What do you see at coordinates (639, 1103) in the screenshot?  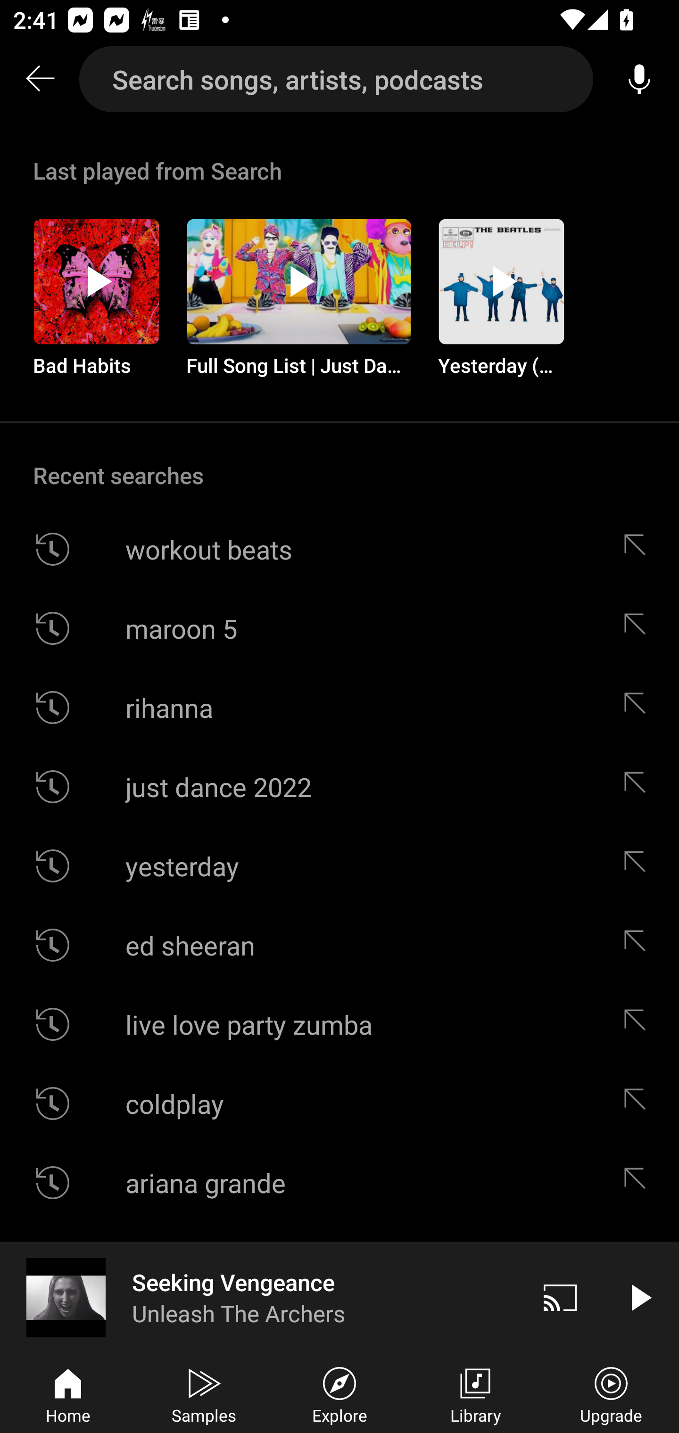 I see `Edit suggestion coldplay` at bounding box center [639, 1103].